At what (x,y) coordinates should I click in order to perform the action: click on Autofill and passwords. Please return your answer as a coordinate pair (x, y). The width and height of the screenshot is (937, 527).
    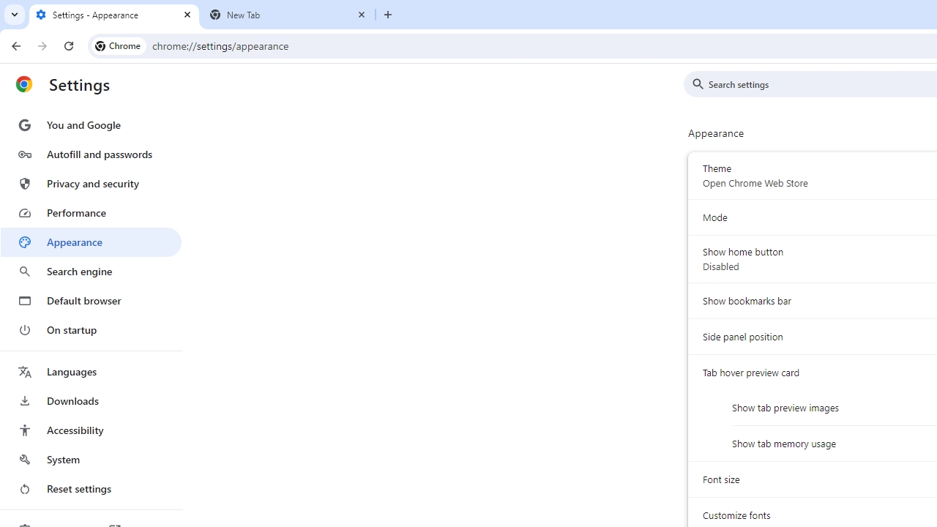
    Looking at the image, I should click on (91, 154).